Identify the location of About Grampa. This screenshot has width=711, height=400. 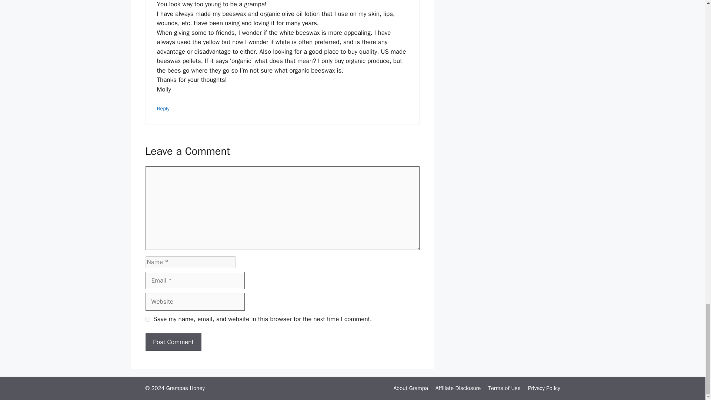
(411, 388).